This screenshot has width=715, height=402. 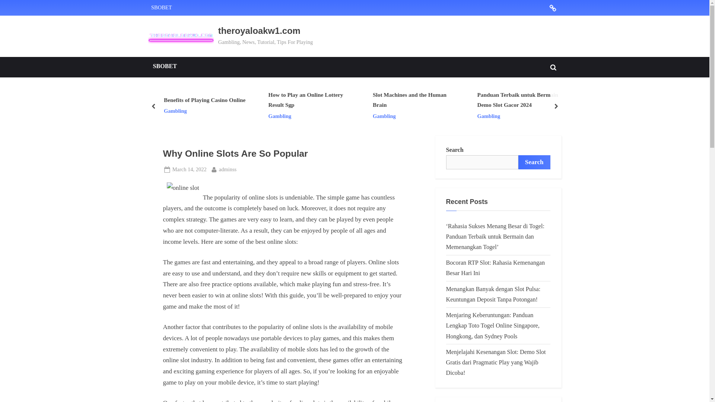 What do you see at coordinates (204, 112) in the screenshot?
I see `Gambling` at bounding box center [204, 112].